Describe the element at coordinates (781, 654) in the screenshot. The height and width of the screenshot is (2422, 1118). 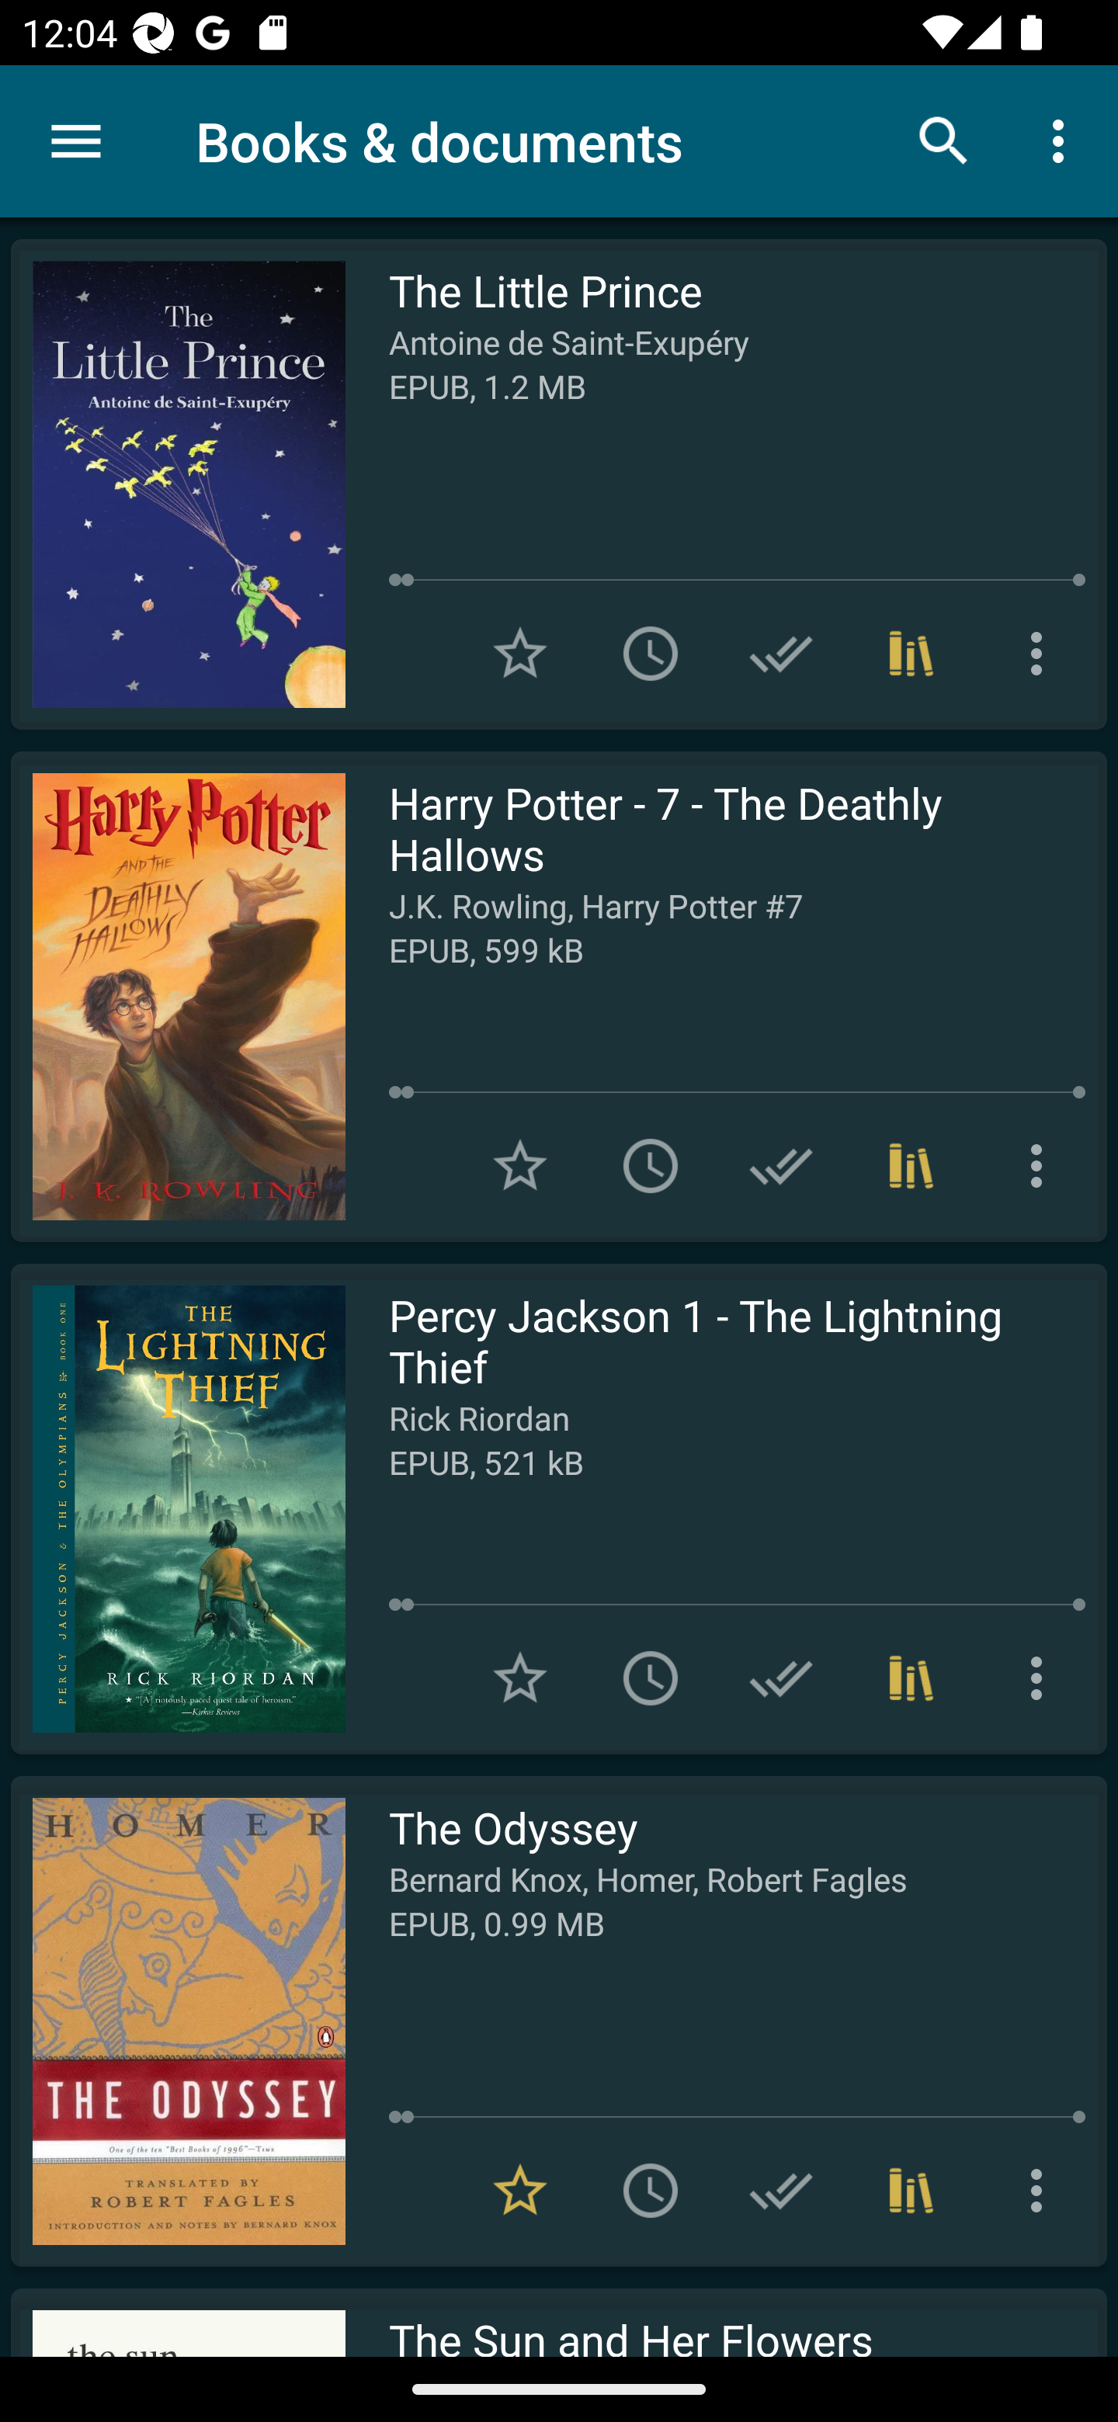
I see `Add to Have read` at that location.